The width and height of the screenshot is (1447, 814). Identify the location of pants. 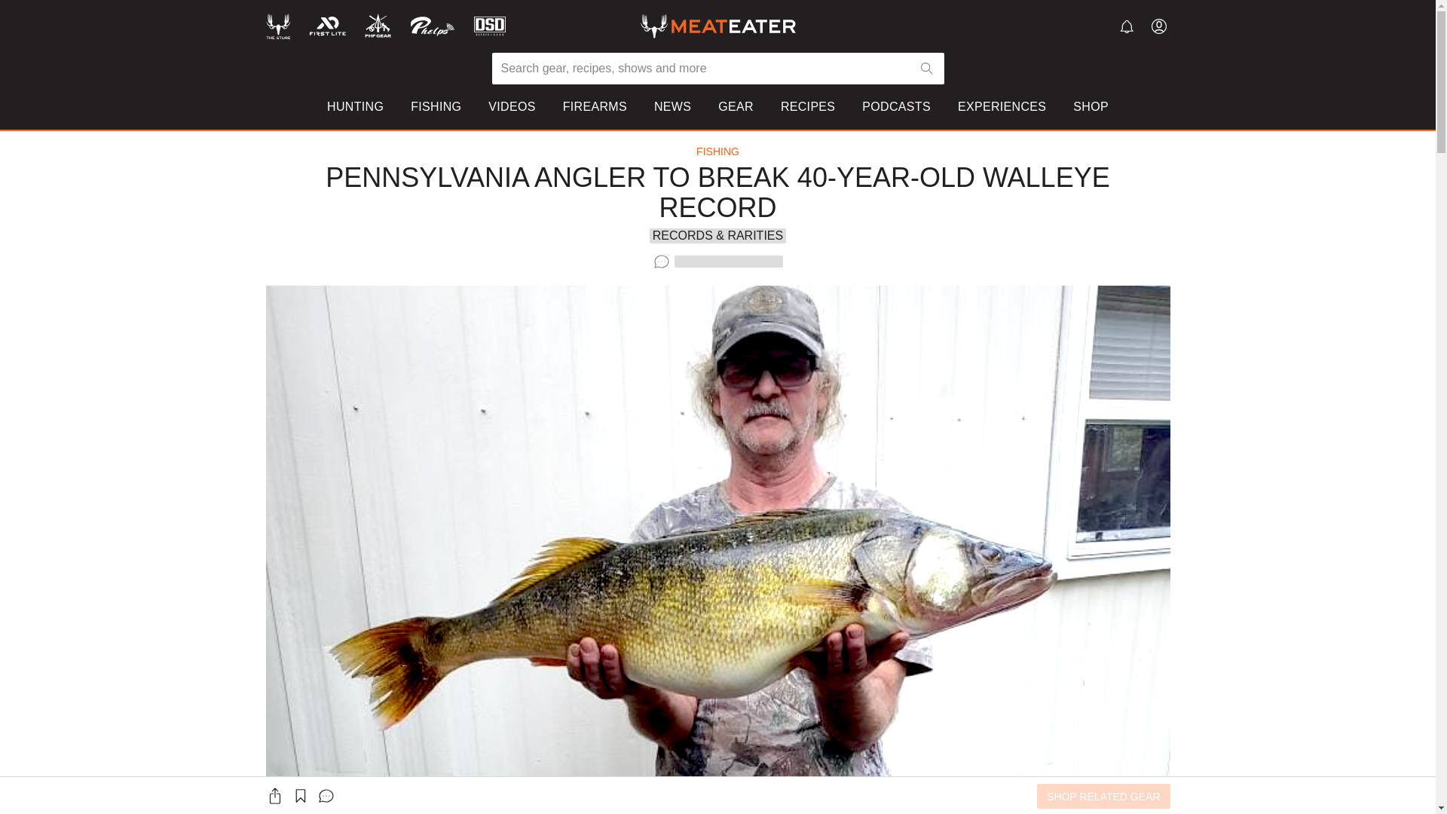
(899, 176).